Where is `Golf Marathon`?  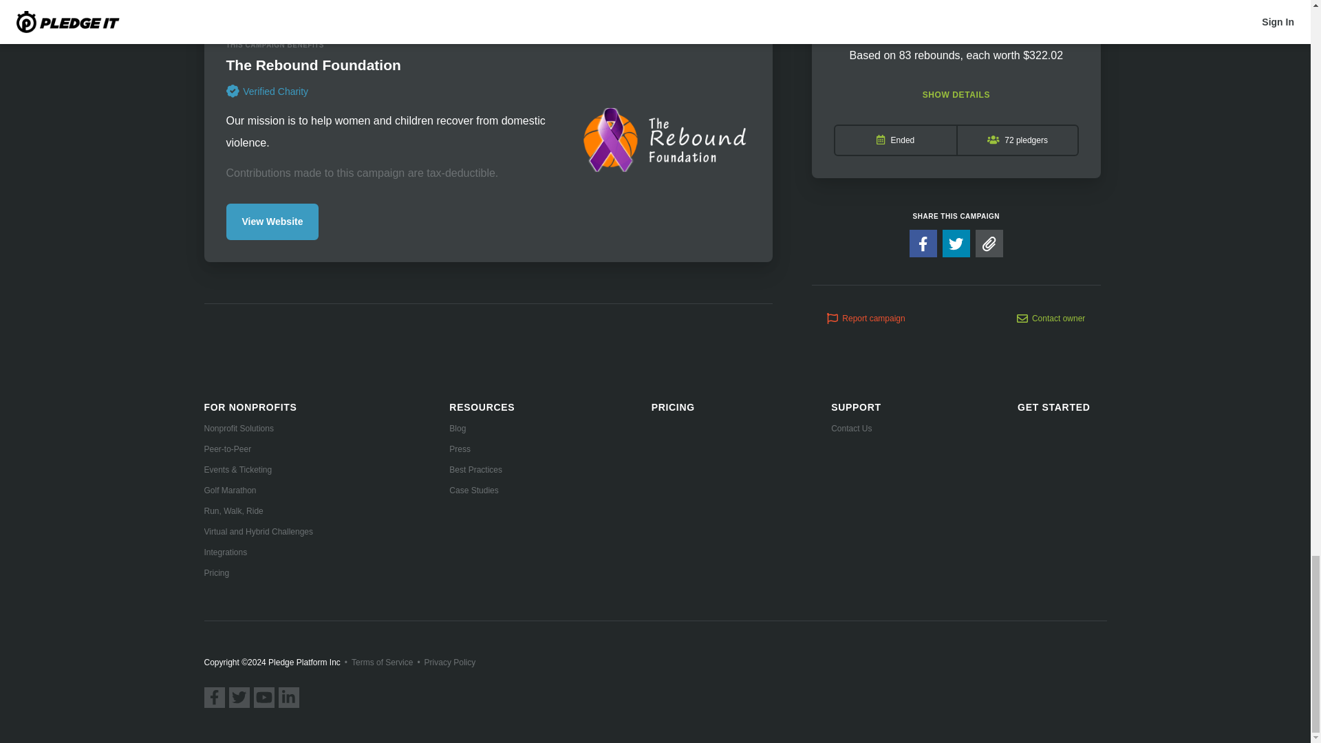
Golf Marathon is located at coordinates (258, 491).